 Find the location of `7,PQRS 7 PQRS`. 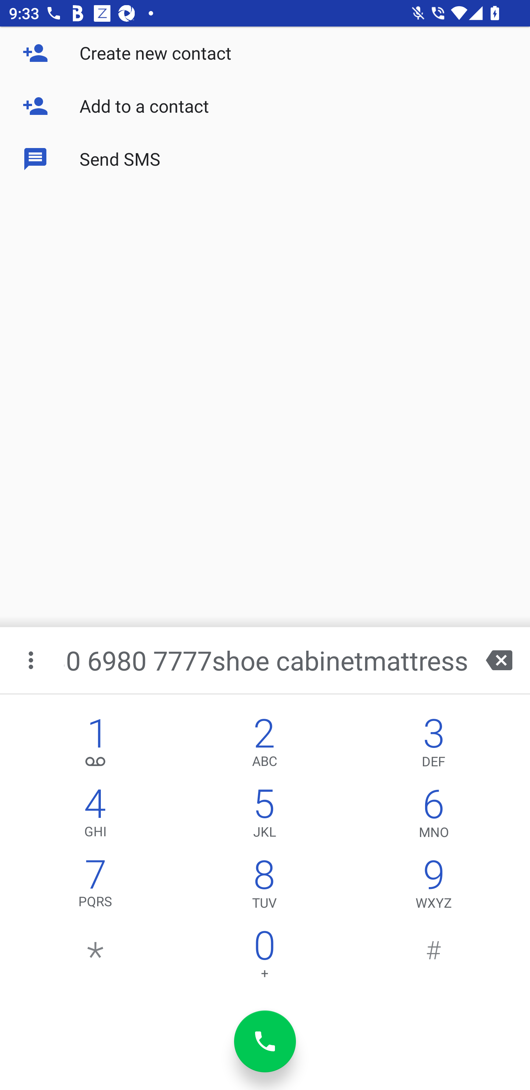

7,PQRS 7 PQRS is located at coordinates (96, 887).